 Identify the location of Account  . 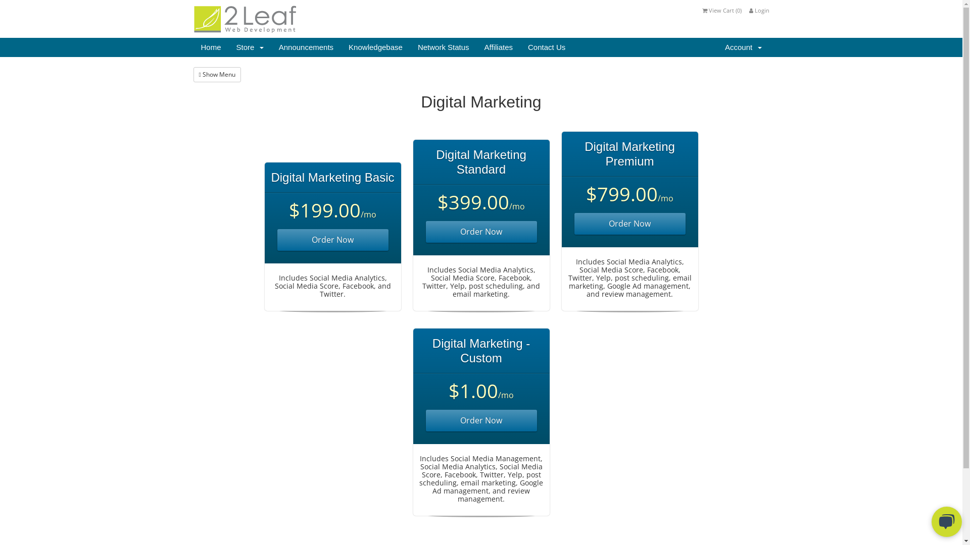
(744, 47).